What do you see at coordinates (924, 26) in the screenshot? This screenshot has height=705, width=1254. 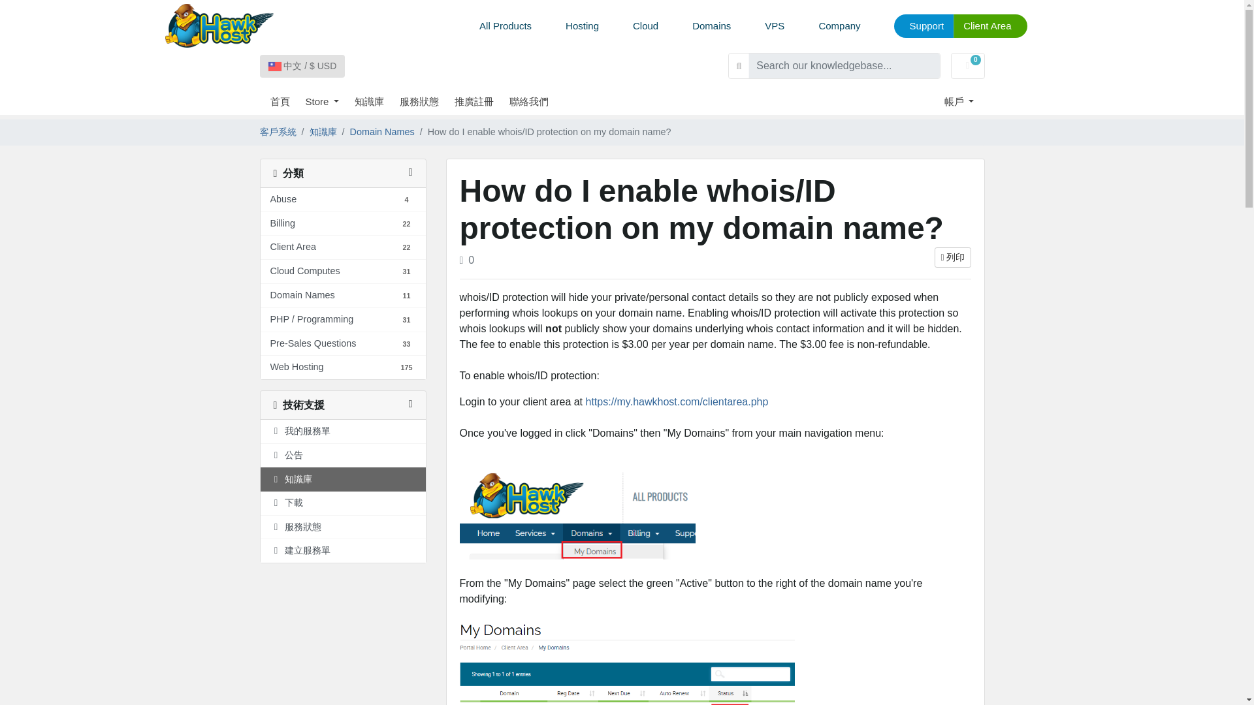 I see `Support` at bounding box center [924, 26].